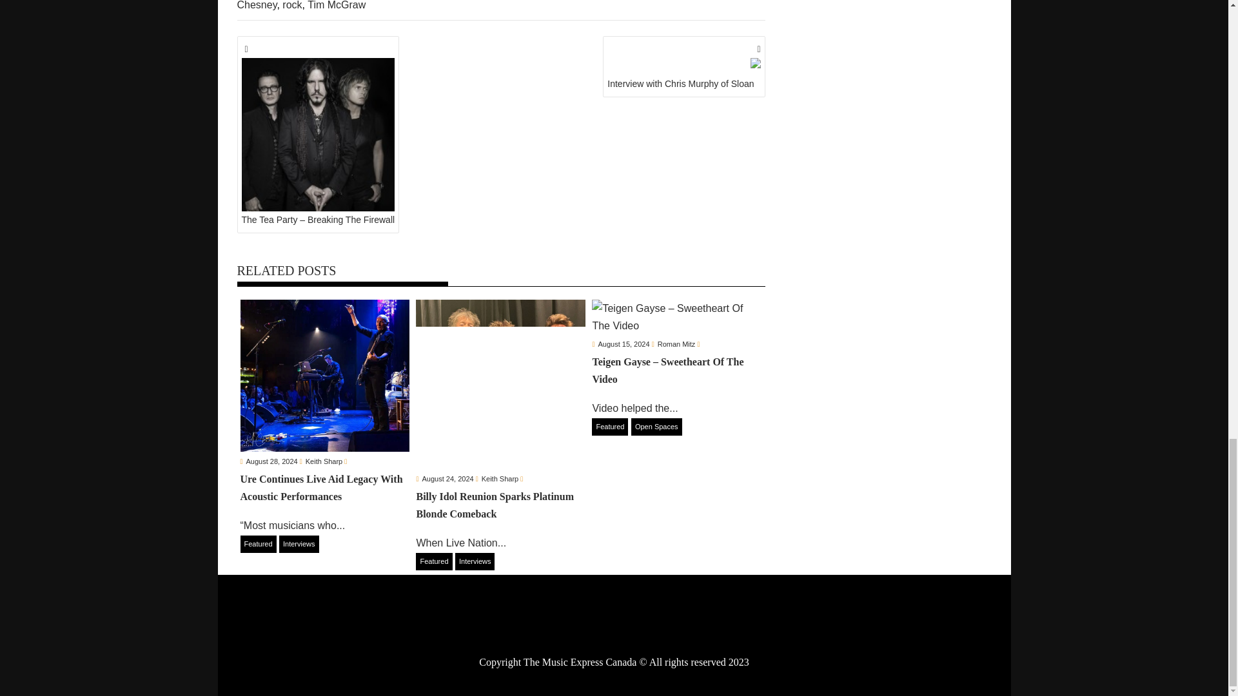  I want to click on Kenny Chesney, so click(484, 5).